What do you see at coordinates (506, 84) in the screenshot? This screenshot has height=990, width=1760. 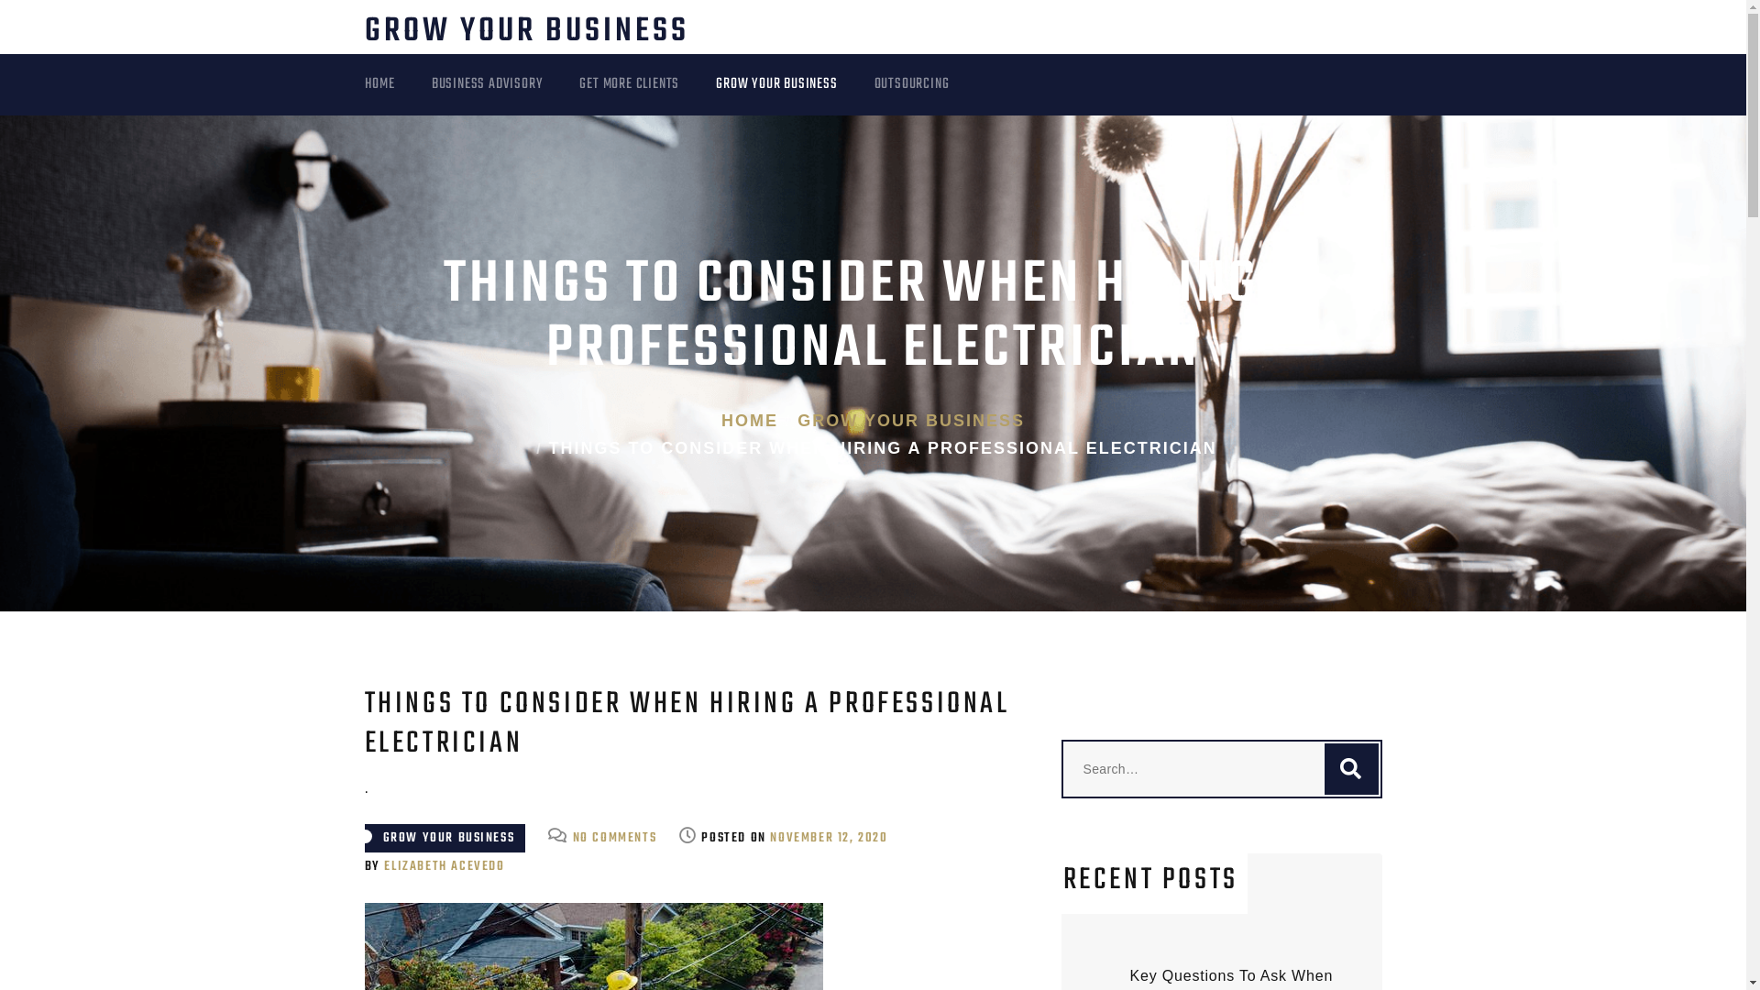 I see `BUSINESS ADVISORY` at bounding box center [506, 84].